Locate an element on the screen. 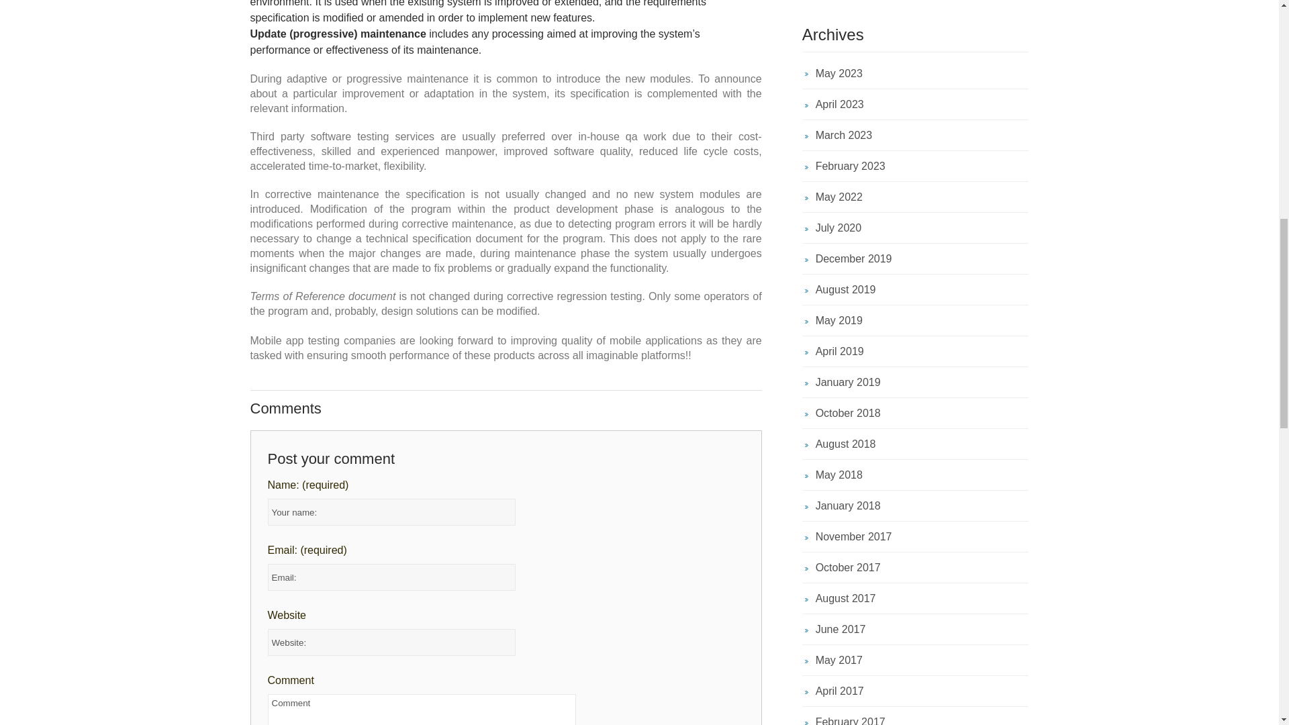 This screenshot has width=1289, height=725. July 2020 is located at coordinates (915, 228).